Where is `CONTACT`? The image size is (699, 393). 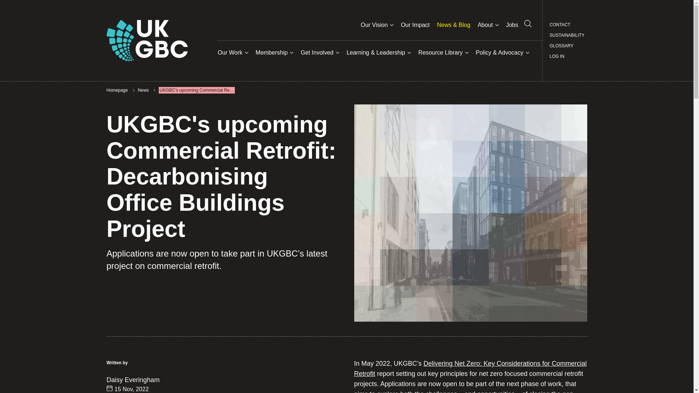 CONTACT is located at coordinates (560, 25).